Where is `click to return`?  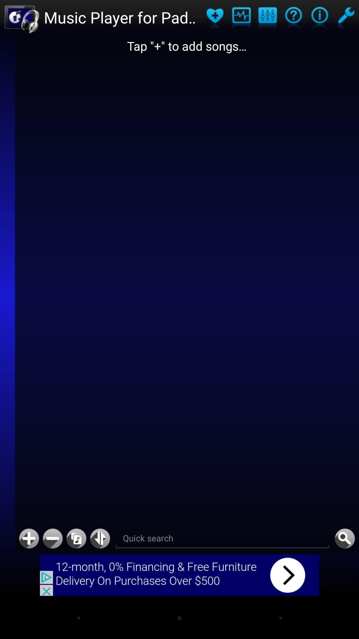 click to return is located at coordinates (76, 538).